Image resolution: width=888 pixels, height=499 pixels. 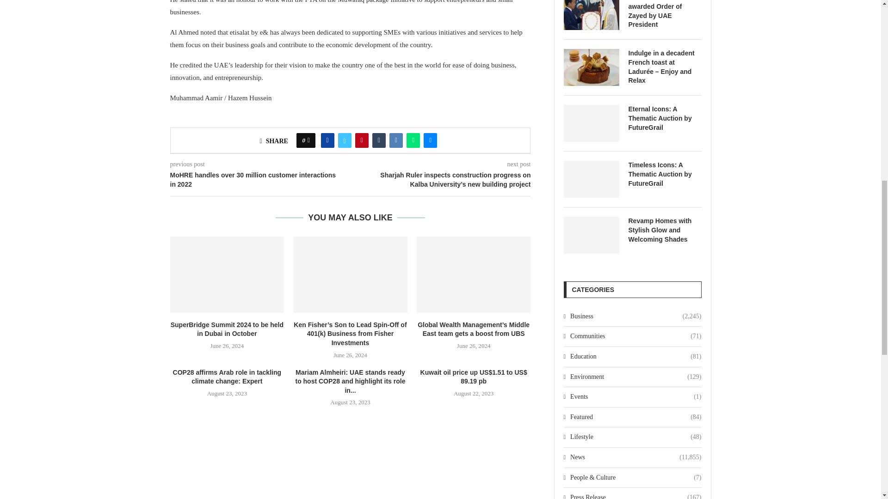 I want to click on Indonesian President awarded Order of Zayed by UAE President, so click(x=591, y=15).